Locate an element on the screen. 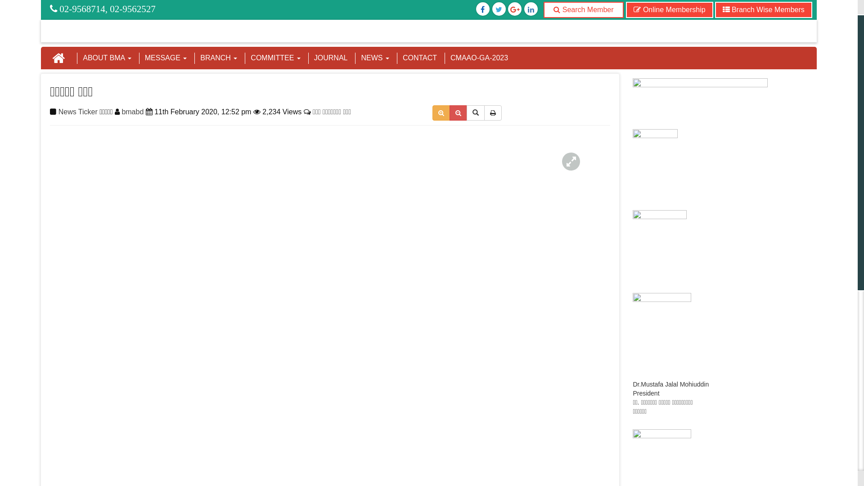 The width and height of the screenshot is (864, 486). Linkedin is located at coordinates (531, 10).